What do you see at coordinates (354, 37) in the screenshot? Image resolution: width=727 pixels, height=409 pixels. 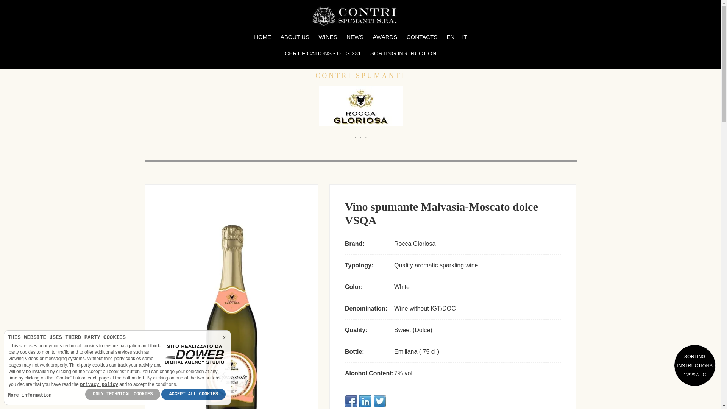 I see `News` at bounding box center [354, 37].